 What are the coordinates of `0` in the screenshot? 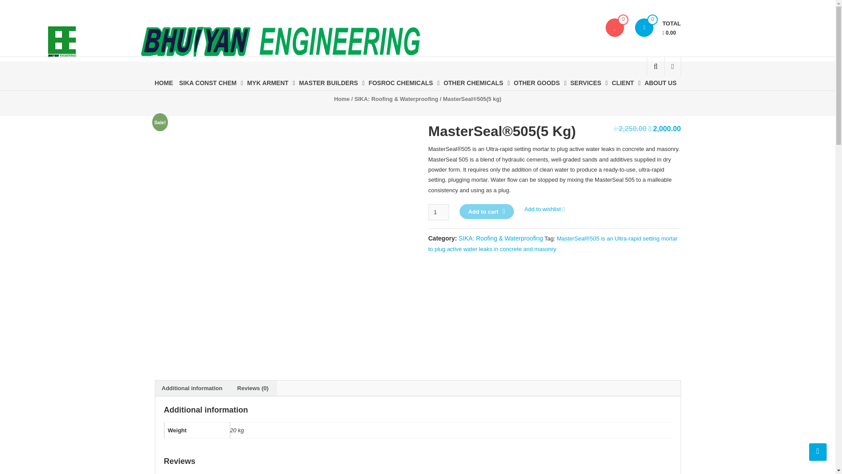 It's located at (644, 28).